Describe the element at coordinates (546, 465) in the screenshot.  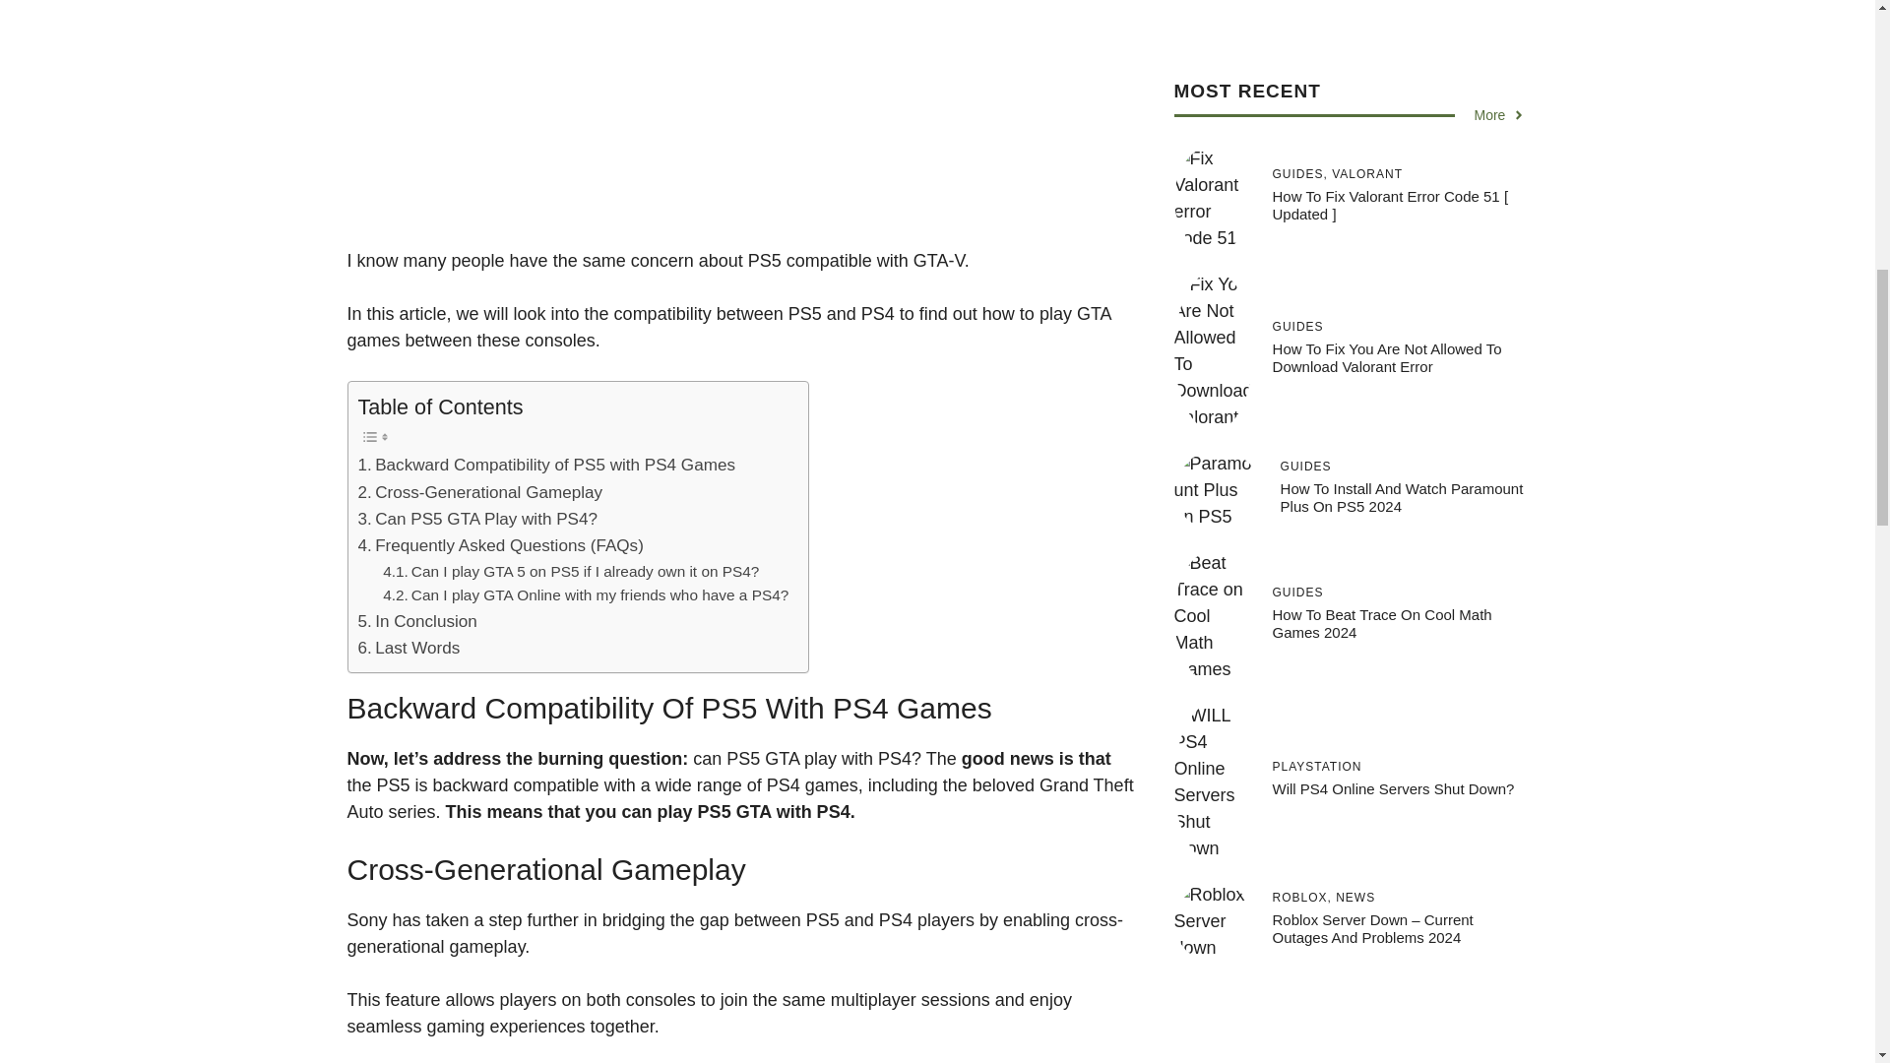
I see `Backward Compatibility of PS5 with PS4 Games` at that location.